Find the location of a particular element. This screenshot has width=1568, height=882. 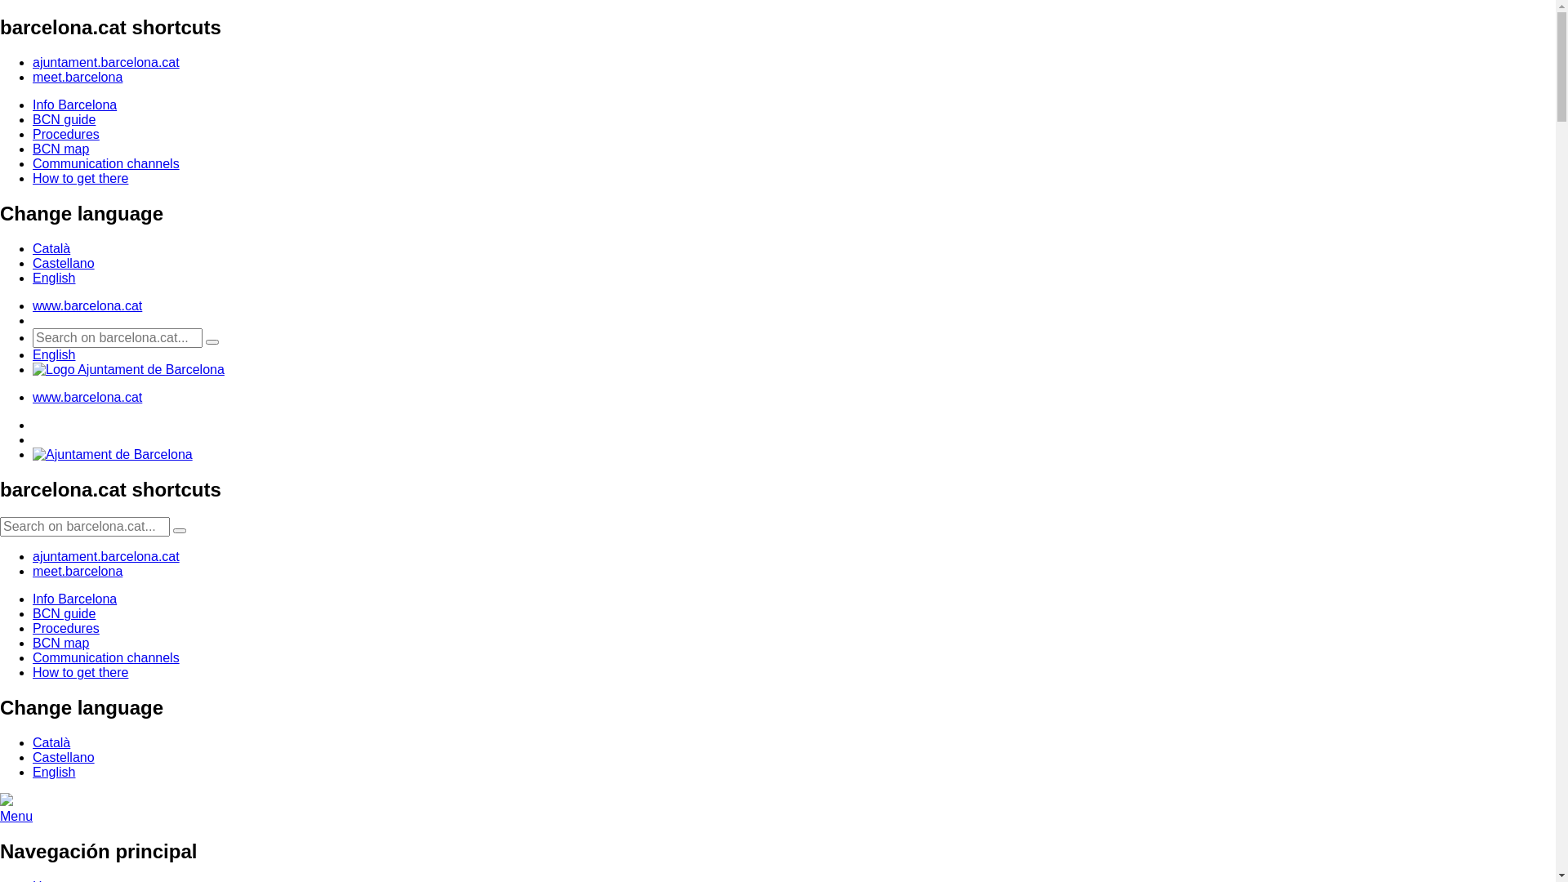

English is located at coordinates (54, 354).